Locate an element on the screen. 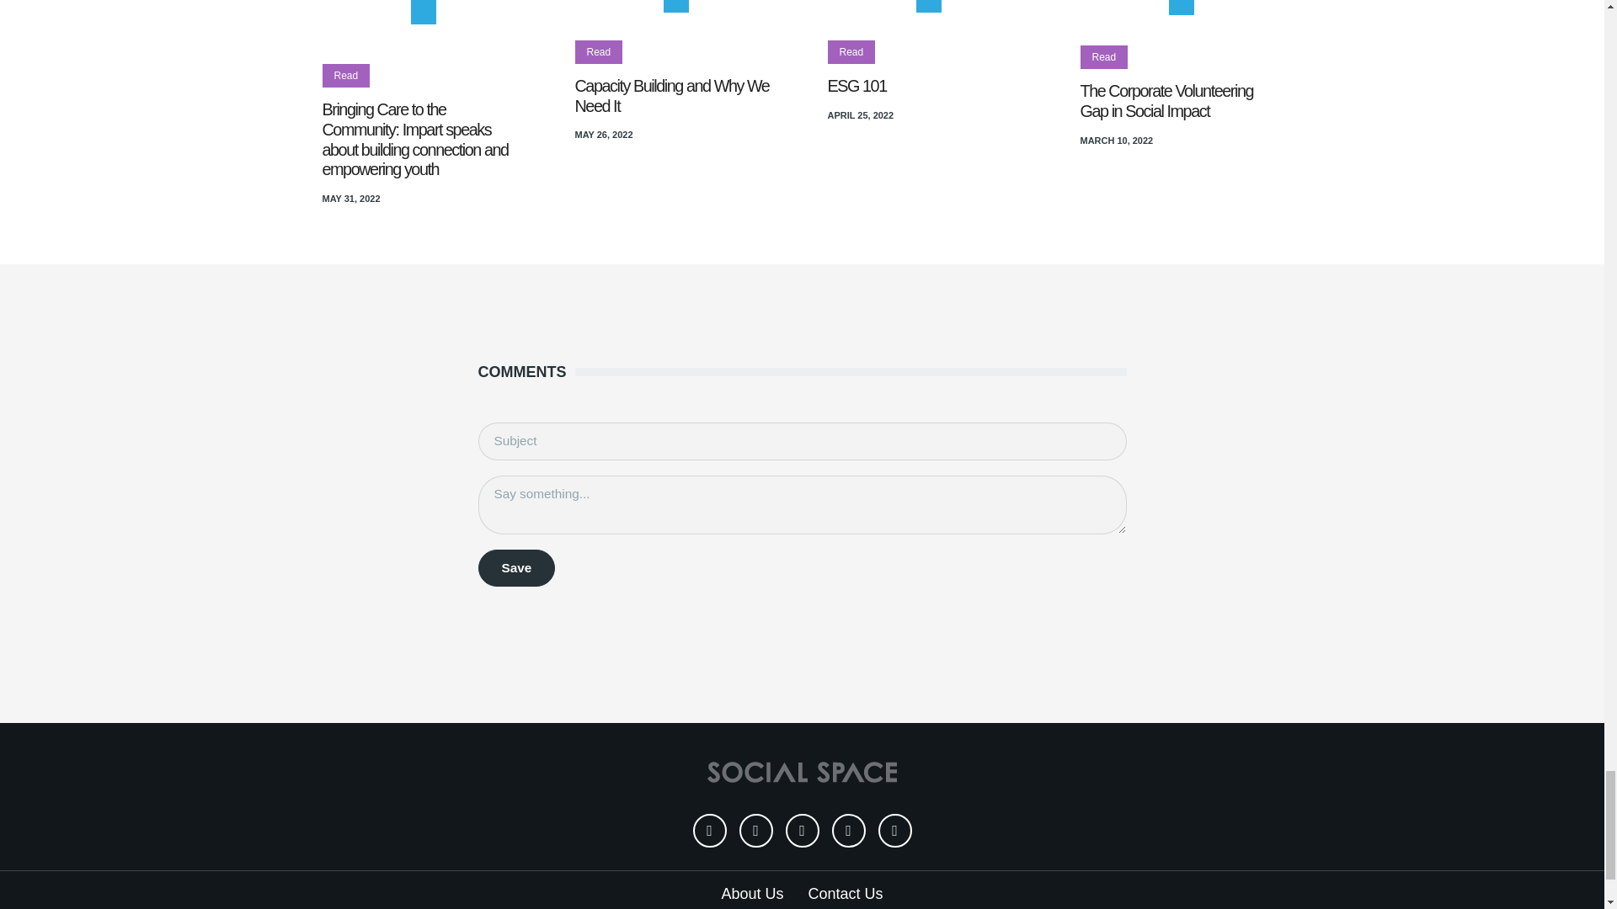  Read is located at coordinates (598, 52).